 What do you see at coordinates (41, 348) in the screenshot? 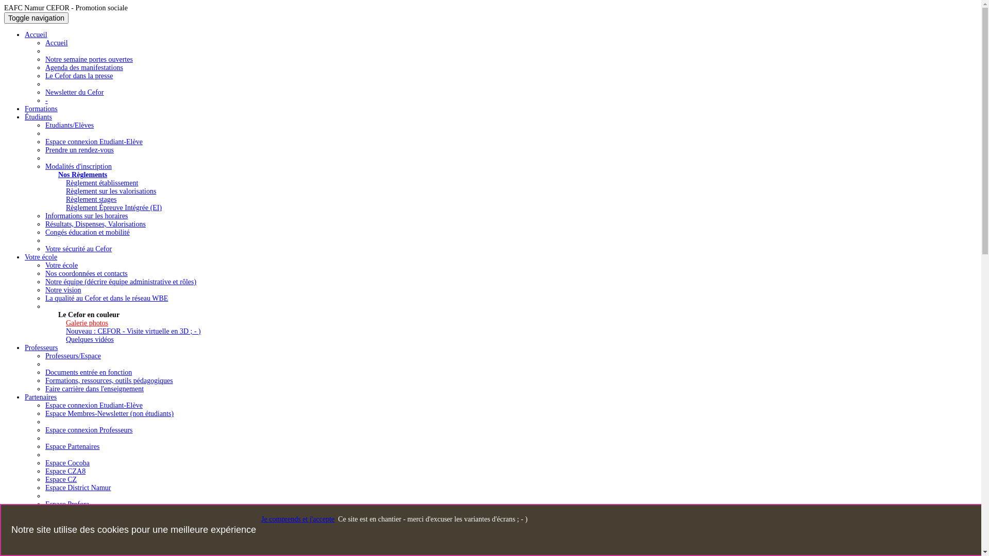
I see `Professeurs` at bounding box center [41, 348].